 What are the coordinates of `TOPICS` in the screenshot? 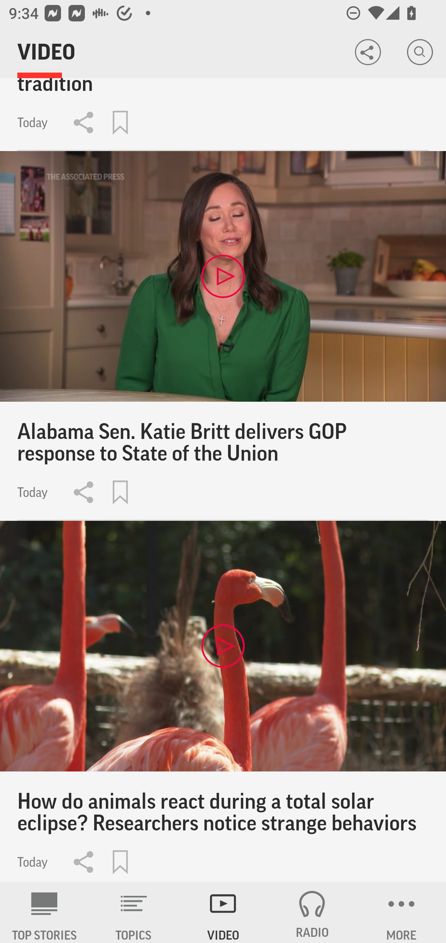 It's located at (134, 913).